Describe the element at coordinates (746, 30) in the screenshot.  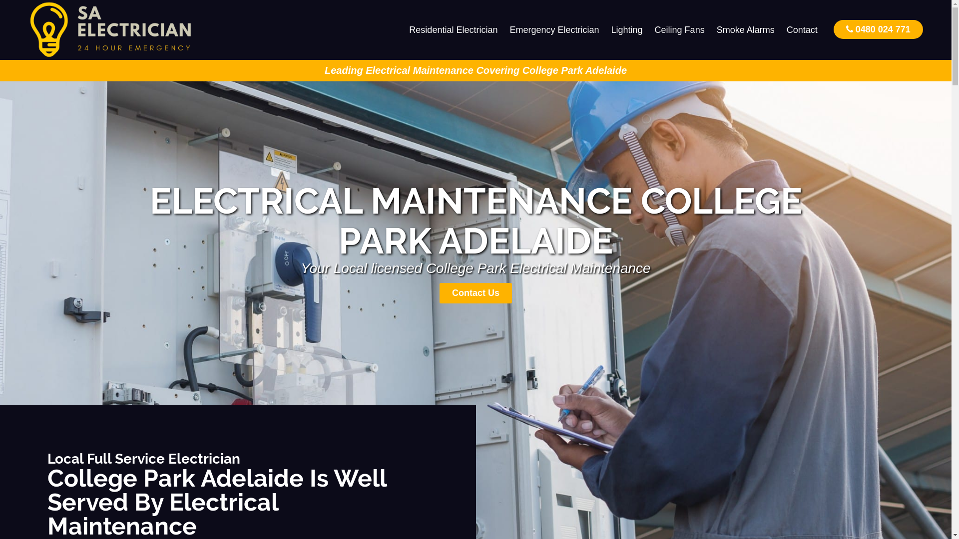
I see `Smoke Alarms` at that location.